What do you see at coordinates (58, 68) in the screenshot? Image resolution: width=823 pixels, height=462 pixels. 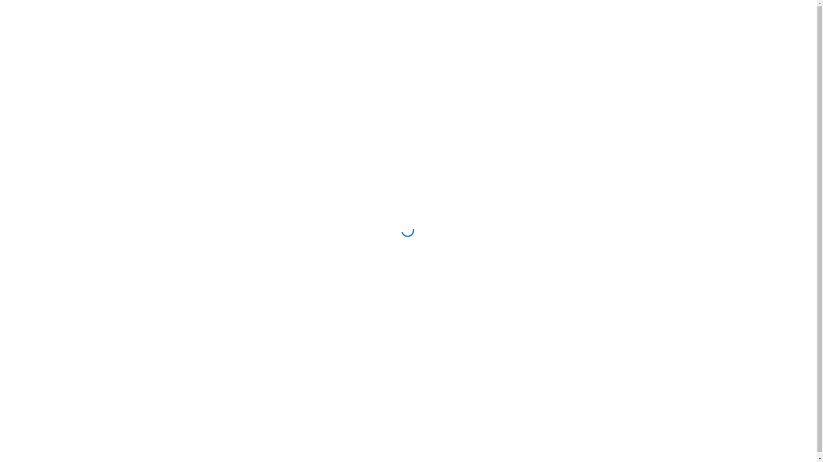 I see `About Us` at bounding box center [58, 68].